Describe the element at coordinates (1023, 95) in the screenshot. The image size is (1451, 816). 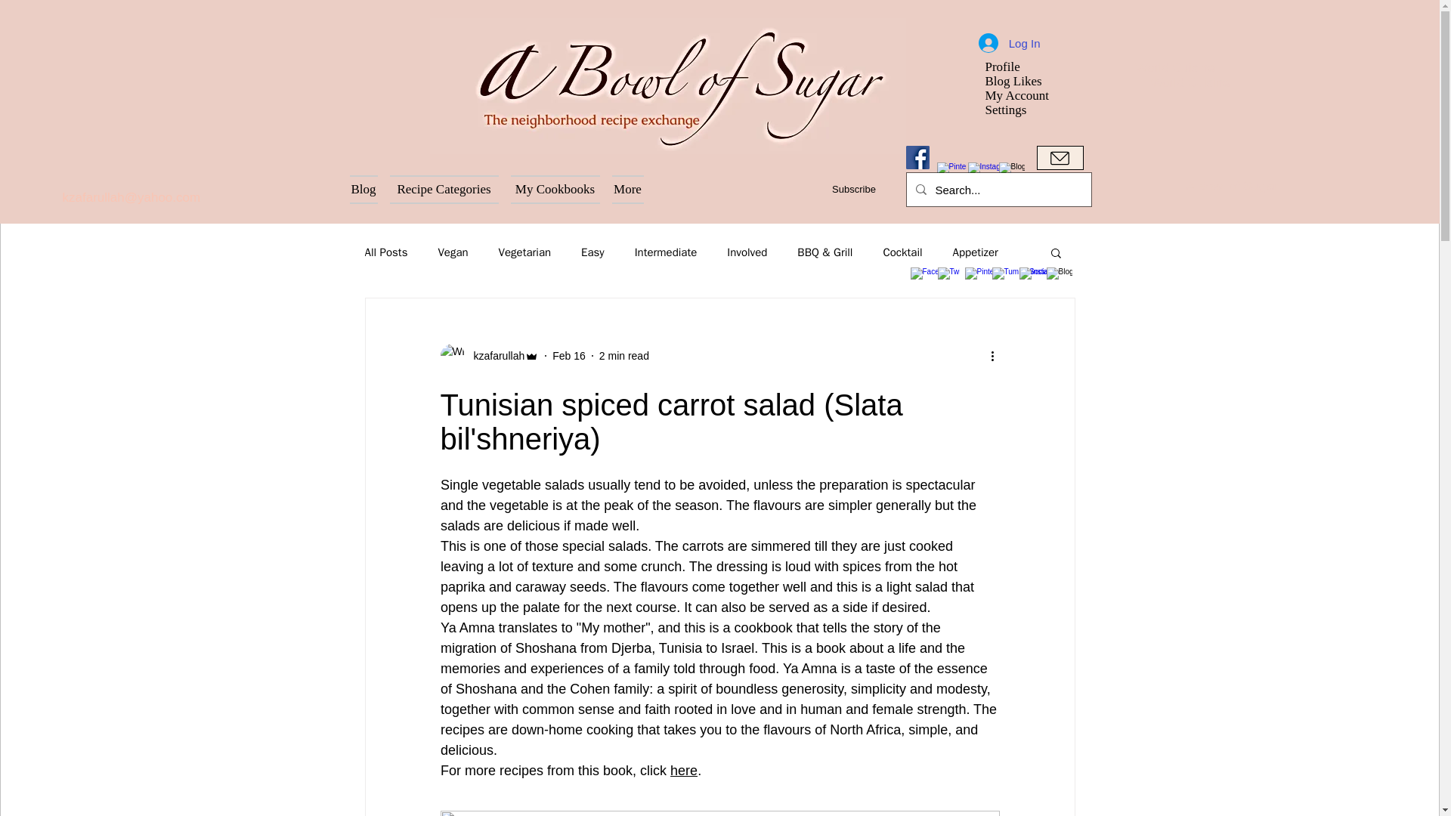
I see `My Account` at that location.